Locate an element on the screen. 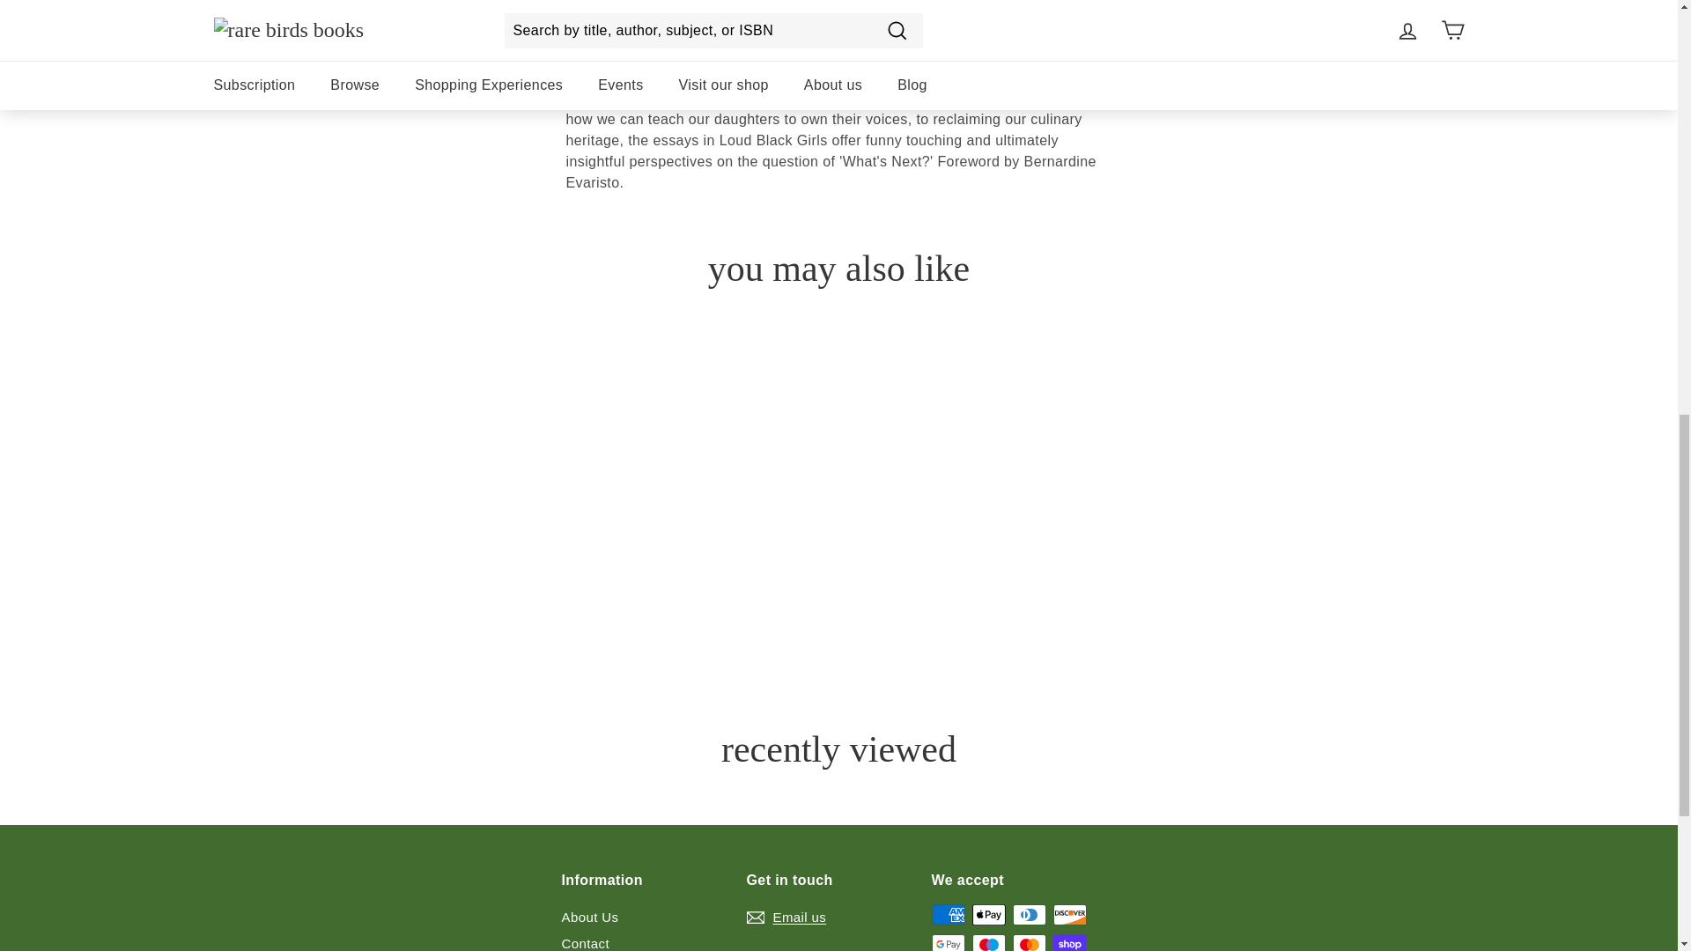 The image size is (1691, 951). Shop Pay is located at coordinates (1070, 942).